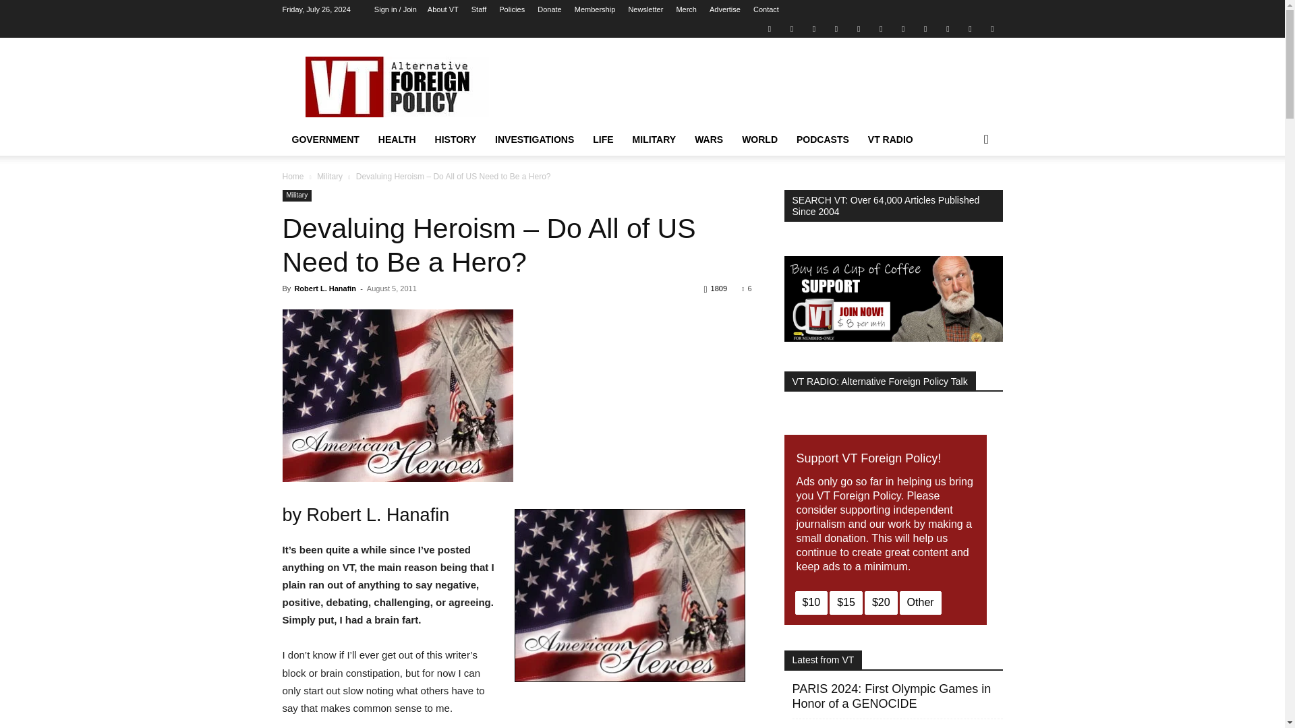  I want to click on Reddit, so click(836, 28).